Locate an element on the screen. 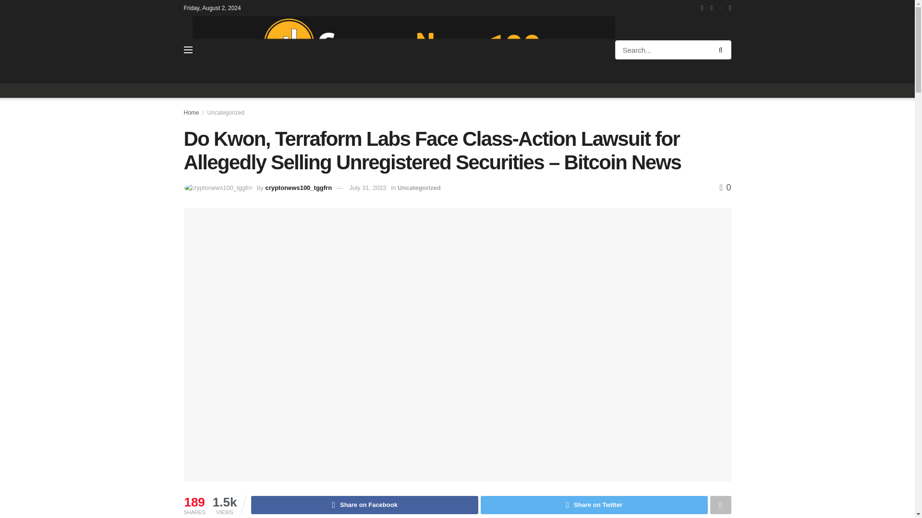 This screenshot has height=518, width=922. Share on Facebook is located at coordinates (364, 505).